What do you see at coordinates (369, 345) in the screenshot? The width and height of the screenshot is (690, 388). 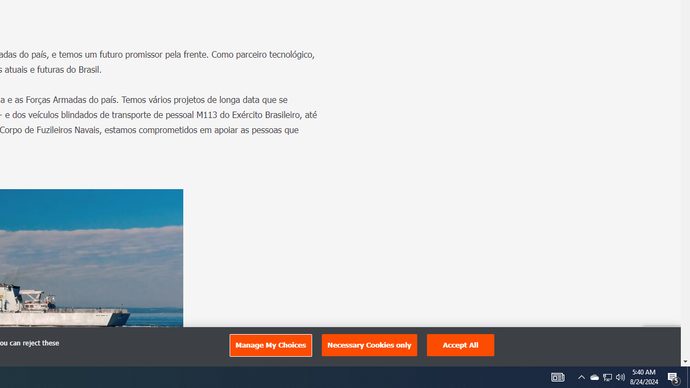 I see `Necessary Cookies only` at bounding box center [369, 345].